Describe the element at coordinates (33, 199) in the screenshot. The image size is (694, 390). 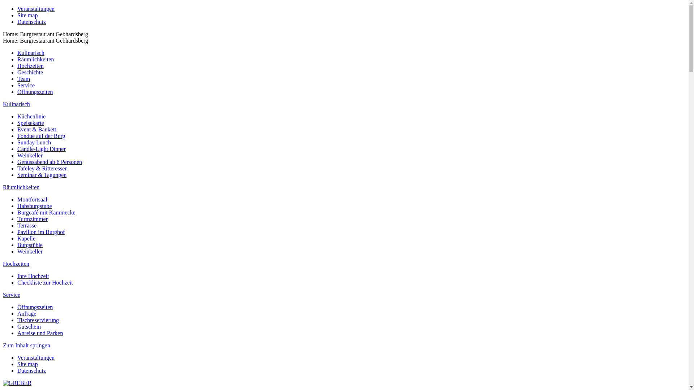
I see `Montfortsaal` at that location.